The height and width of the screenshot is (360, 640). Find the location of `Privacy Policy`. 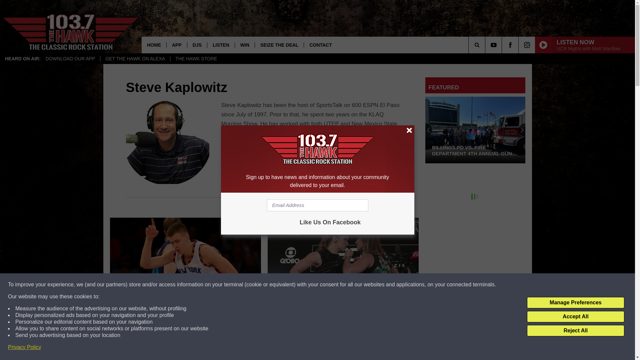

Privacy Policy is located at coordinates (25, 347).